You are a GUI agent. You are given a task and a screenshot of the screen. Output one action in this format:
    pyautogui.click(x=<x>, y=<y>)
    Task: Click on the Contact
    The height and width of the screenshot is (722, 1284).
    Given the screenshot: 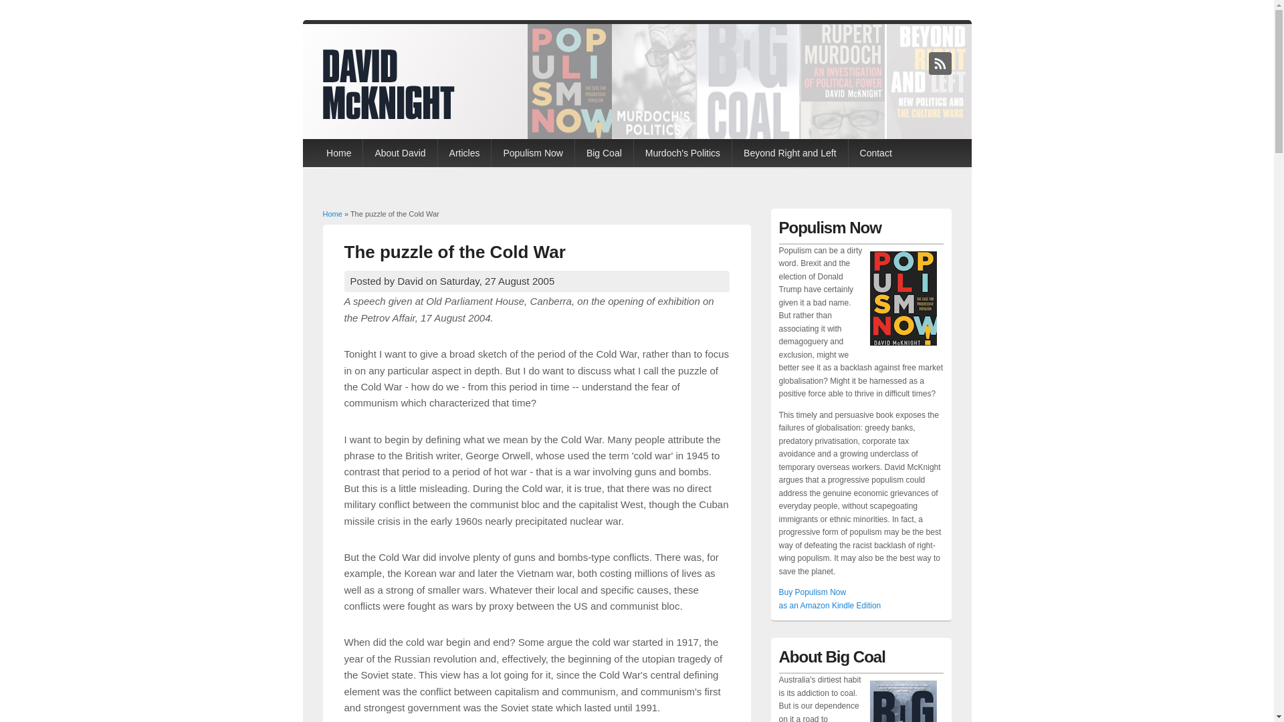 What is the action you would take?
    pyautogui.click(x=876, y=153)
    